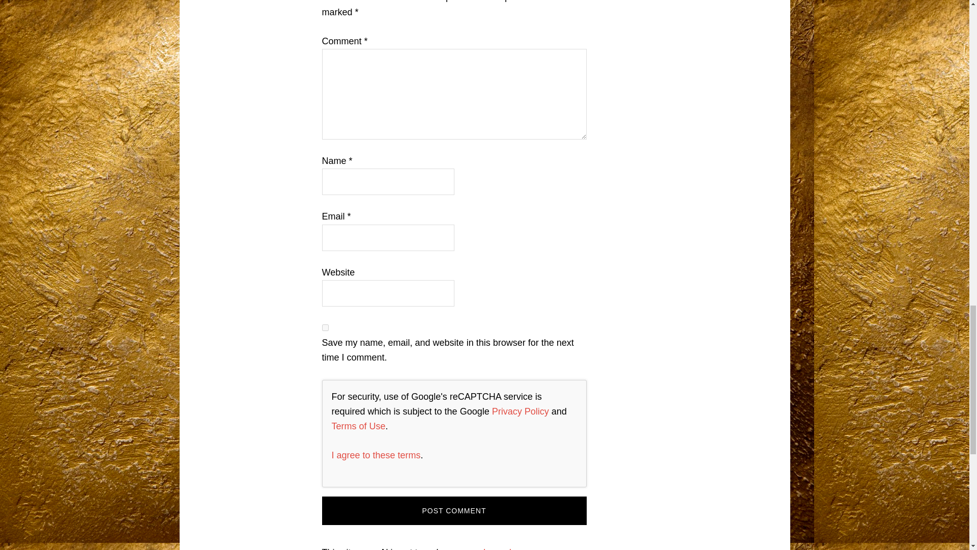 The width and height of the screenshot is (977, 550). What do you see at coordinates (521, 411) in the screenshot?
I see `Privacy Policy` at bounding box center [521, 411].